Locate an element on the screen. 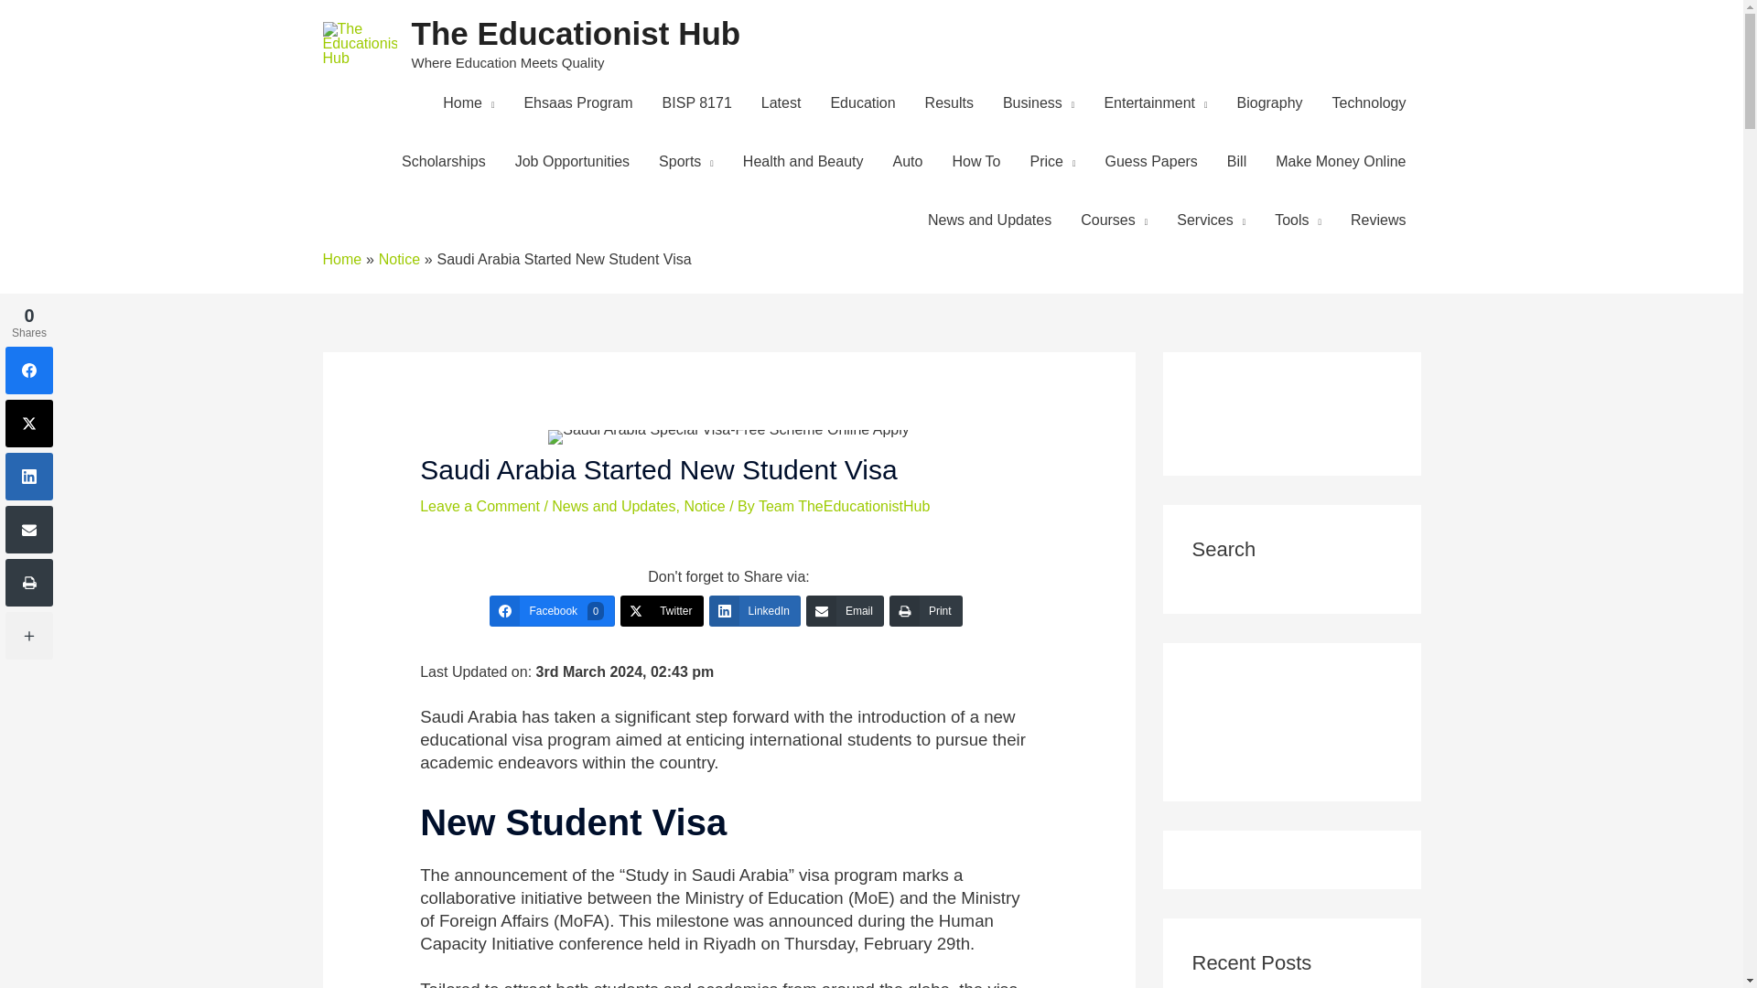 The image size is (1757, 988). Auto is located at coordinates (908, 161).